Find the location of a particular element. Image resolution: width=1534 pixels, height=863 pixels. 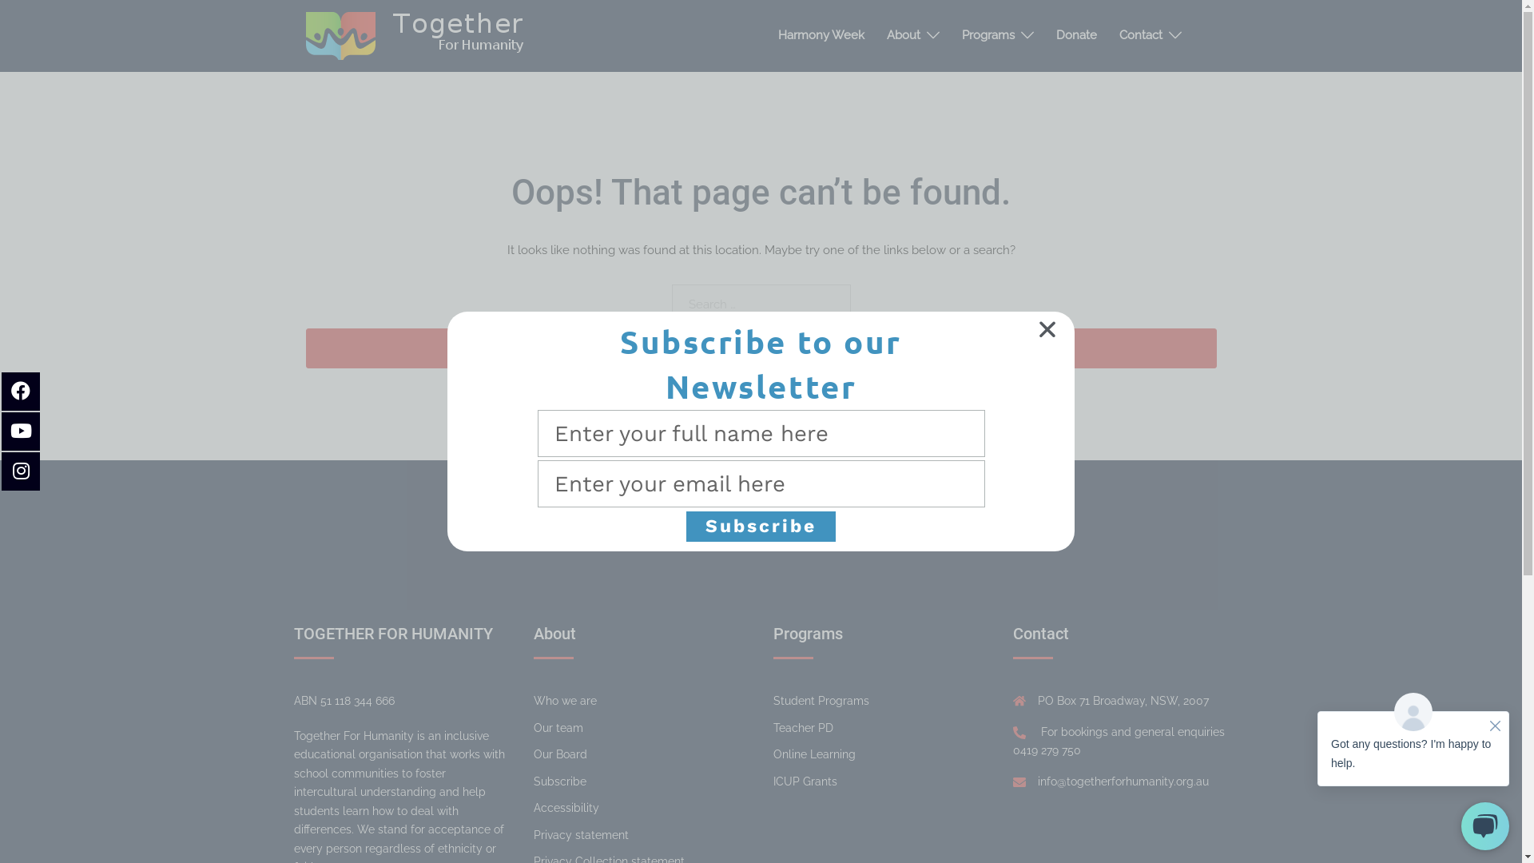

Privacy statement is located at coordinates (582, 835).